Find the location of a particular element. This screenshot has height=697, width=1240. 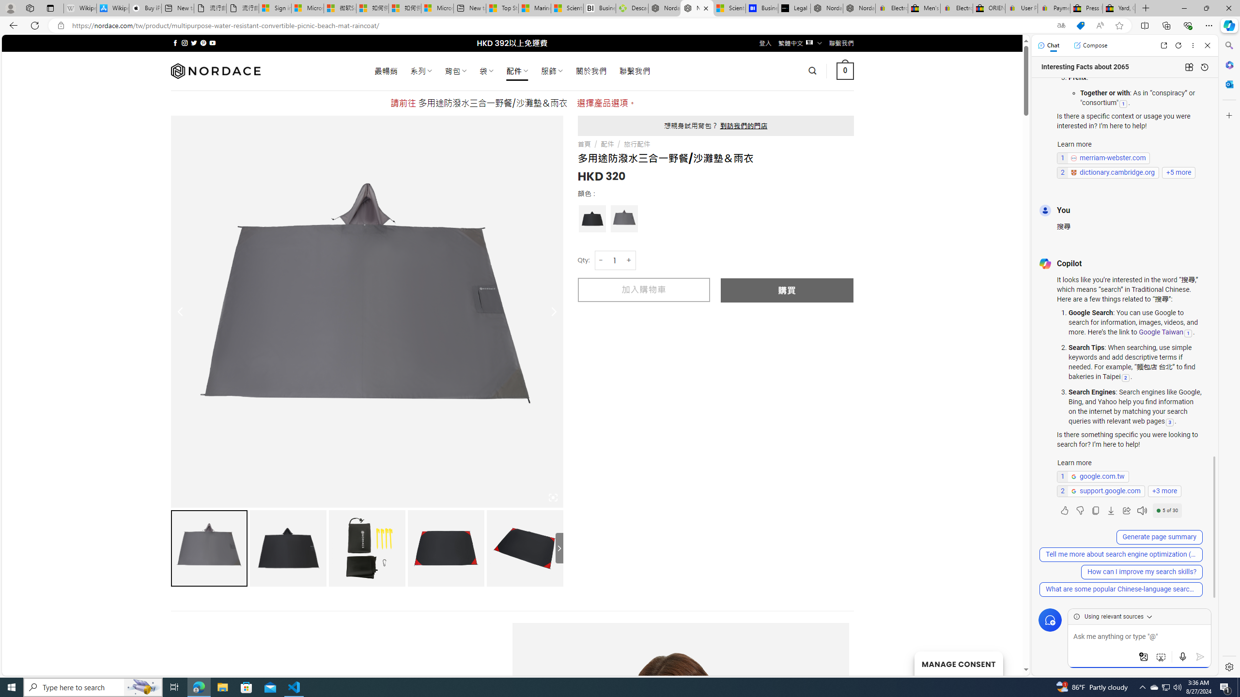

Nordace - Summer Adventures 2024 is located at coordinates (665, 8).